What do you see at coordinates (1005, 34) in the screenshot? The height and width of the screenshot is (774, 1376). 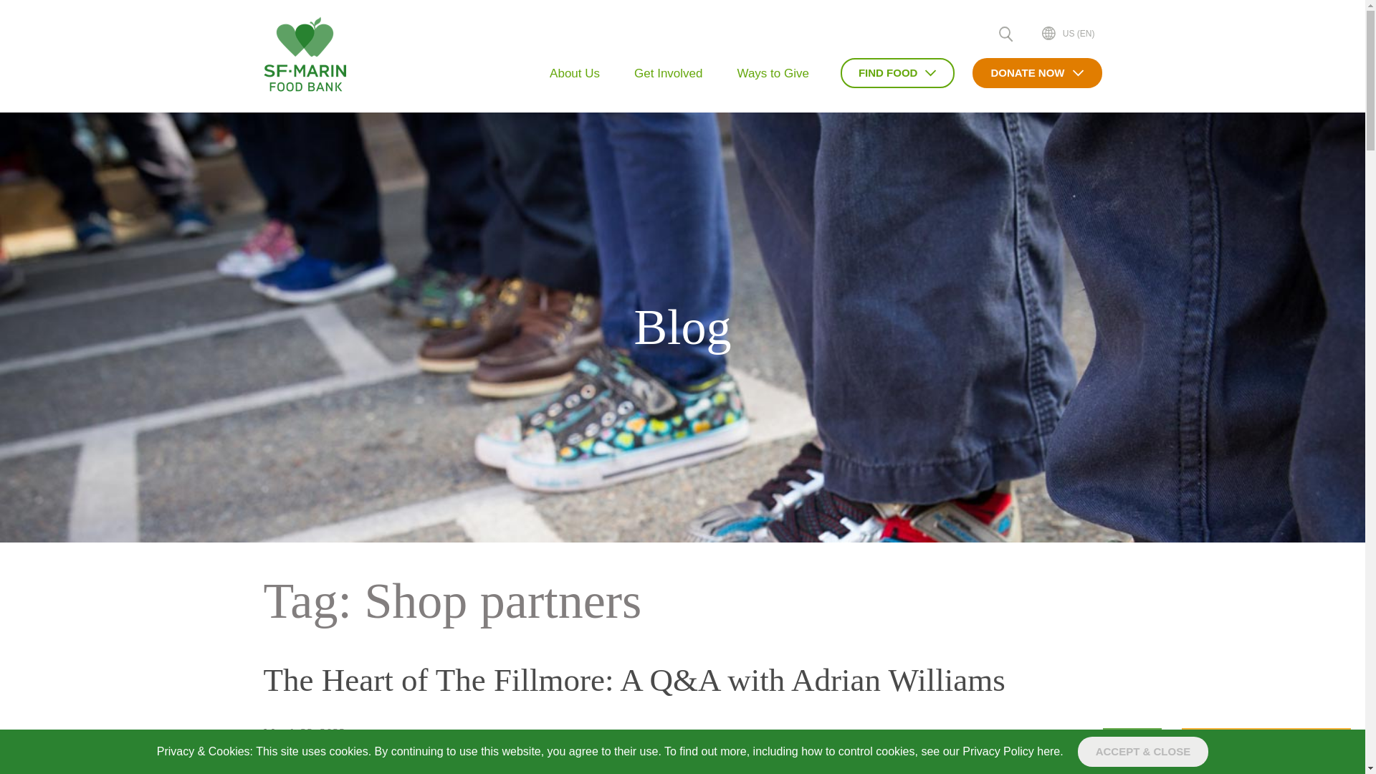 I see `SEARCH` at bounding box center [1005, 34].